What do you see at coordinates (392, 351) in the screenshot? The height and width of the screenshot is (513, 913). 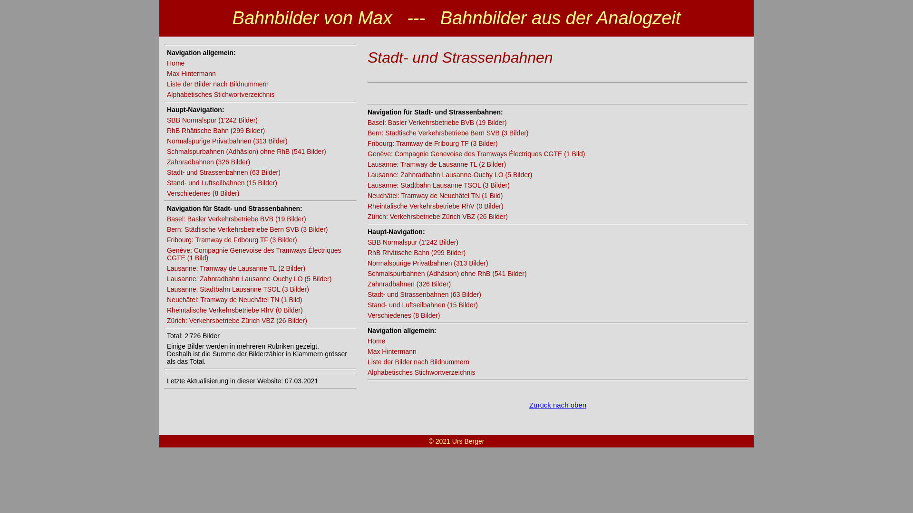 I see `Max Hintermann` at bounding box center [392, 351].